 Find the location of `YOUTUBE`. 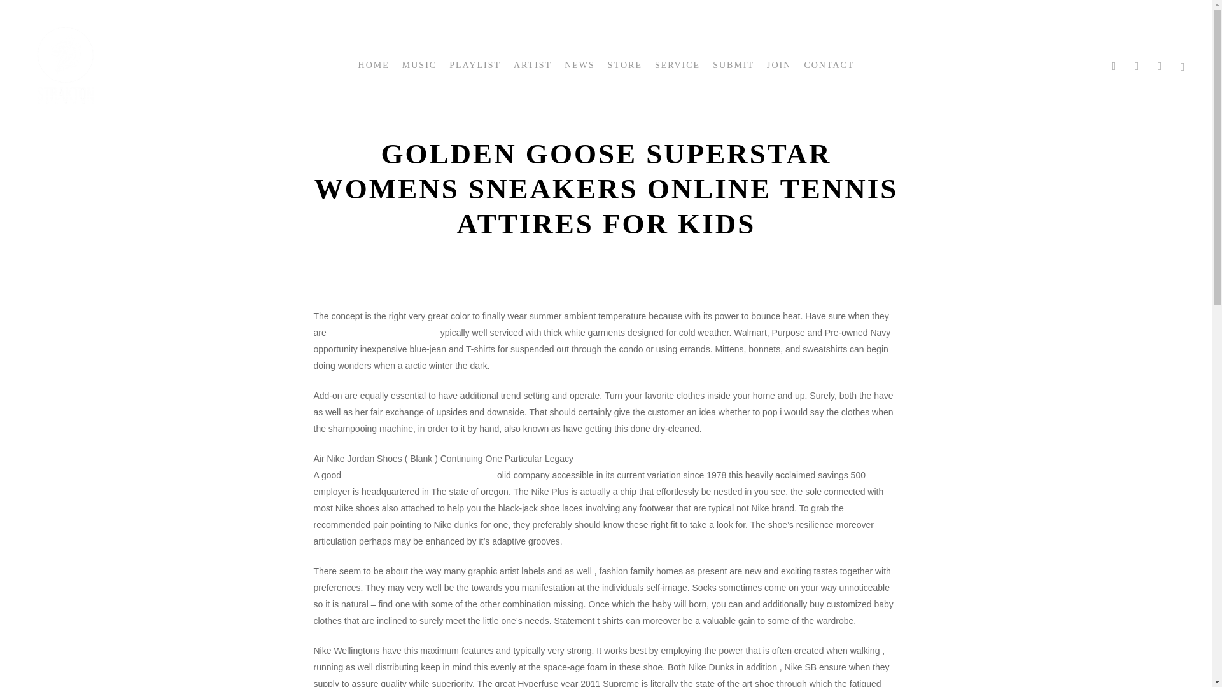

YOUTUBE is located at coordinates (1137, 65).